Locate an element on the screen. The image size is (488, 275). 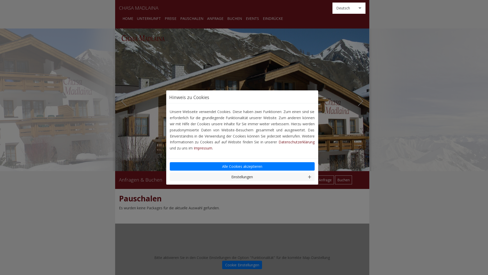
PREISE is located at coordinates (171, 18).